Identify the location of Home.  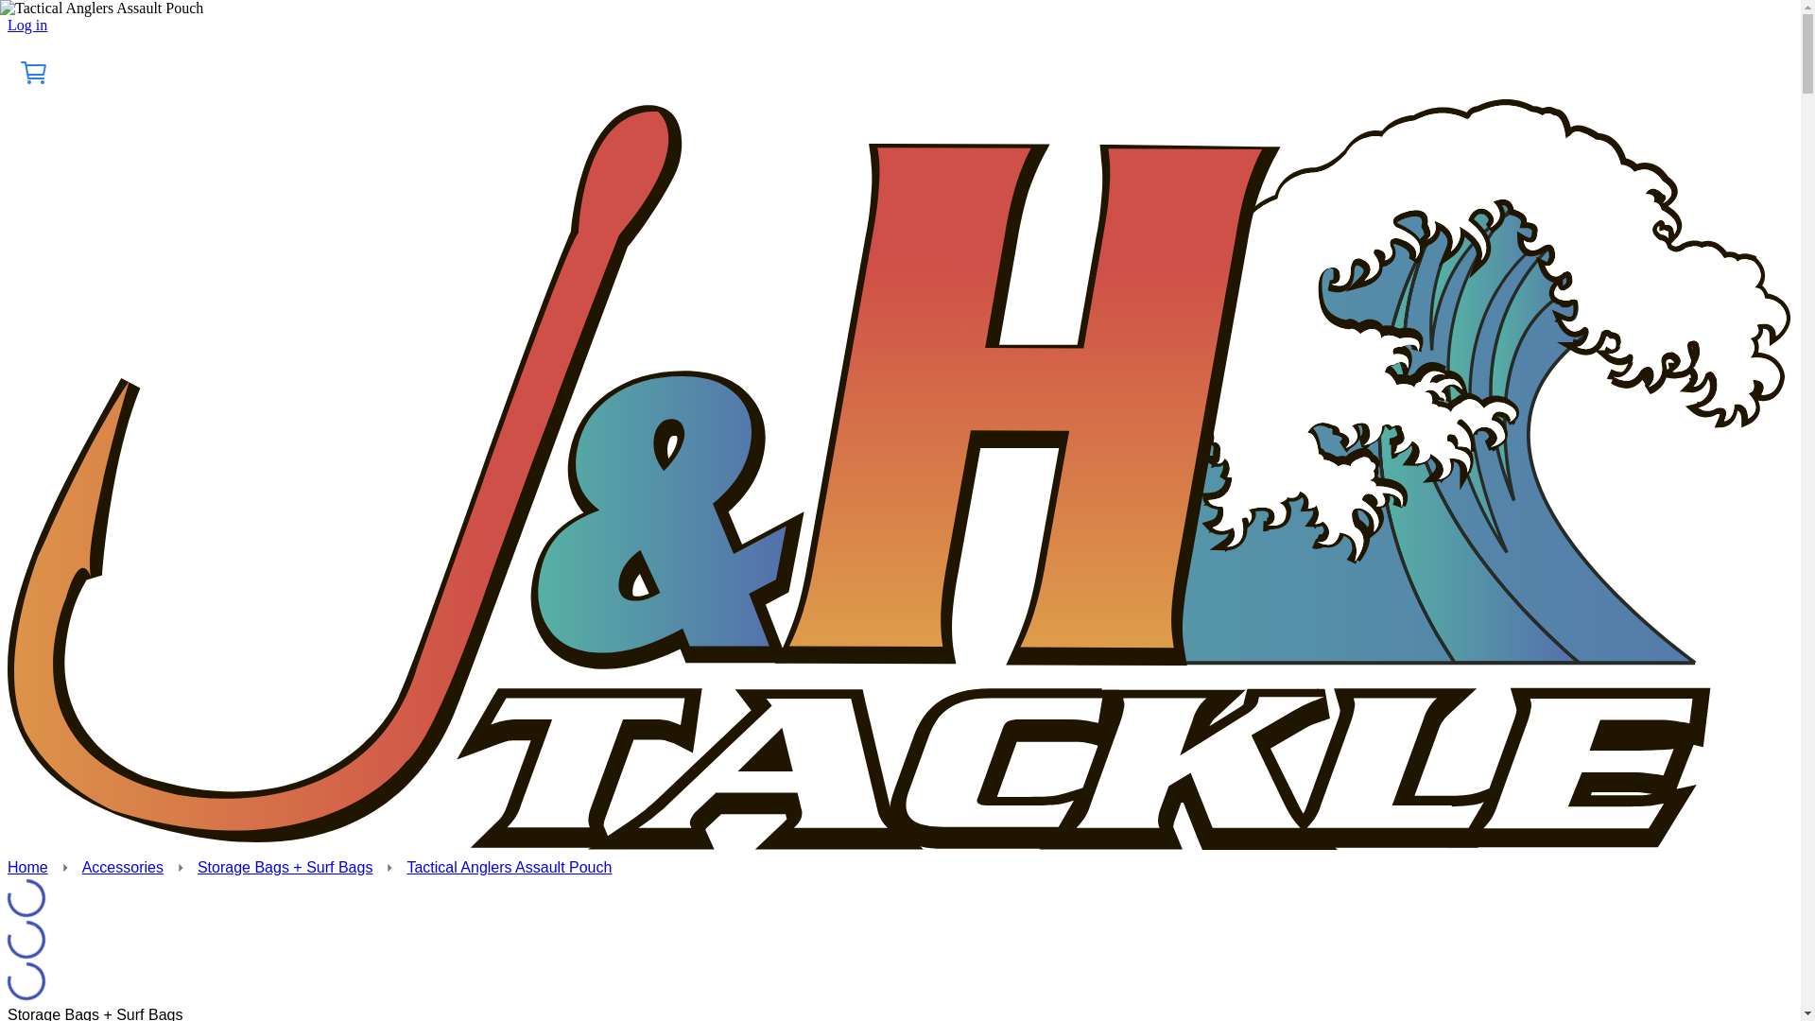
(27, 867).